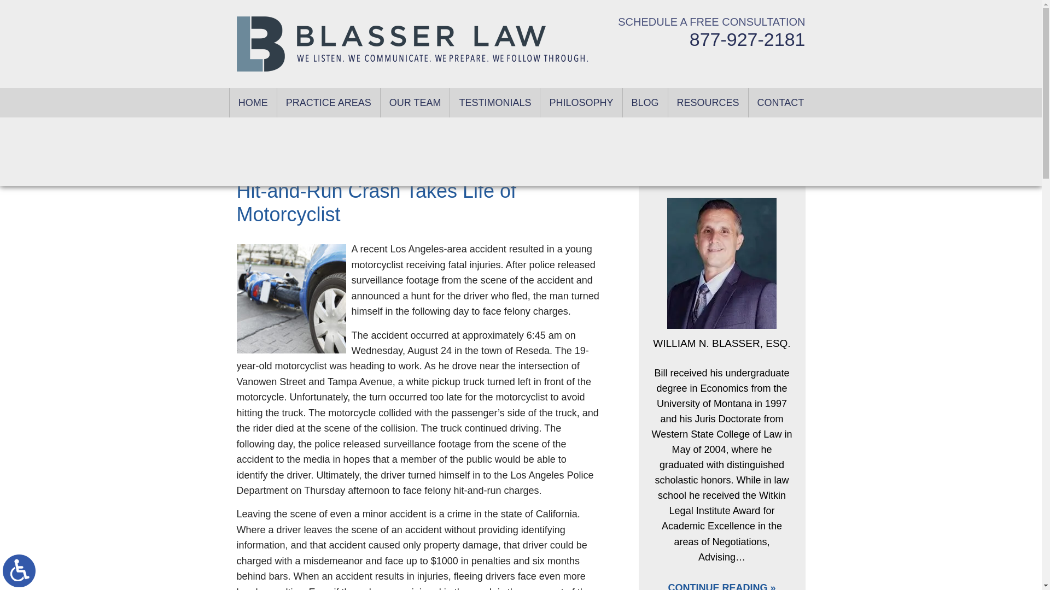 The image size is (1050, 590). Describe the element at coordinates (577, 9) in the screenshot. I see `SEARCH` at that location.